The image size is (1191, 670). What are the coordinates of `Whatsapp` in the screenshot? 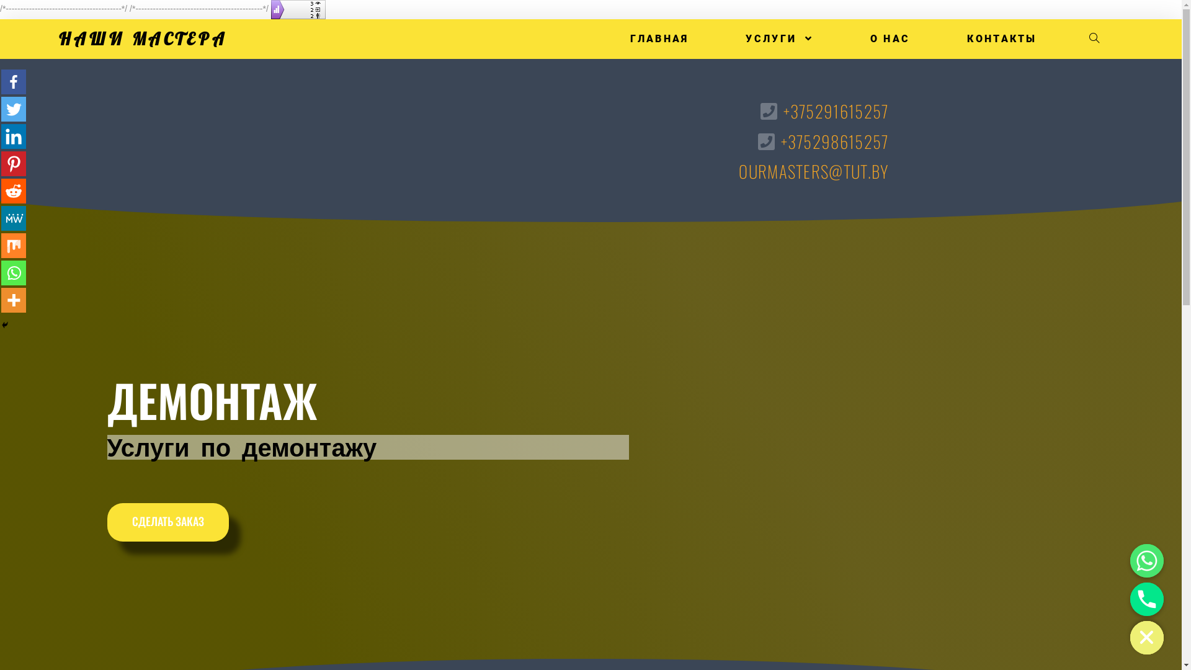 It's located at (181, 47).